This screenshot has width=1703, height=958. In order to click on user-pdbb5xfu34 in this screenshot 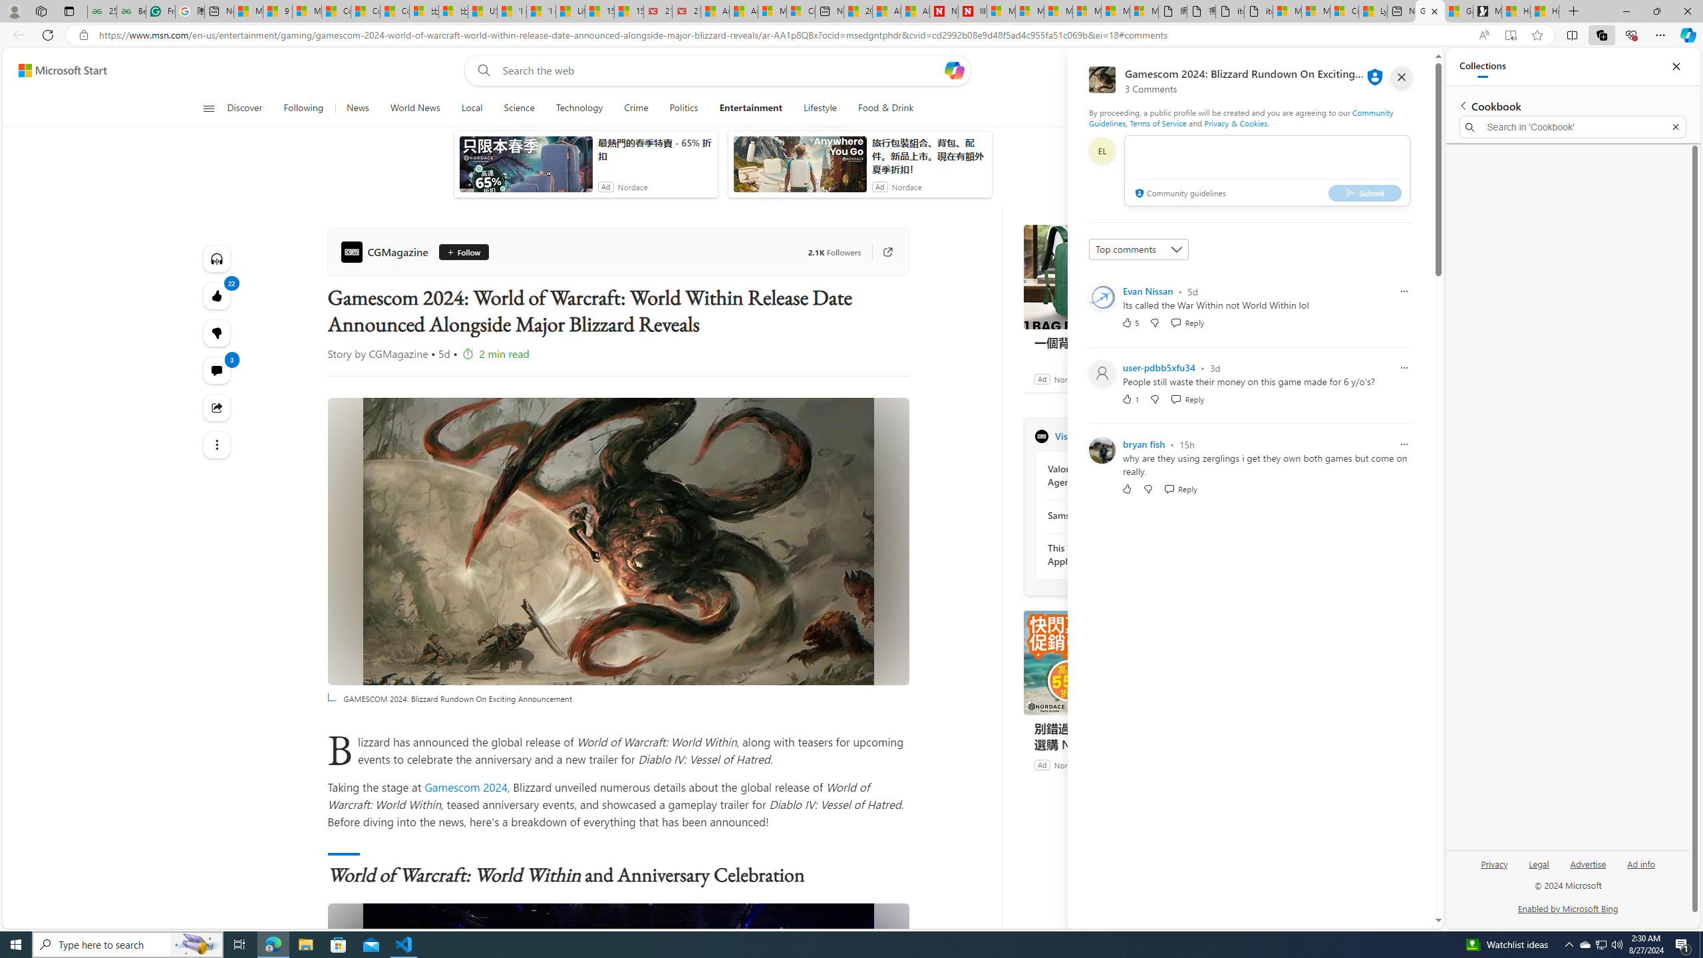, I will do `click(1159, 367)`.